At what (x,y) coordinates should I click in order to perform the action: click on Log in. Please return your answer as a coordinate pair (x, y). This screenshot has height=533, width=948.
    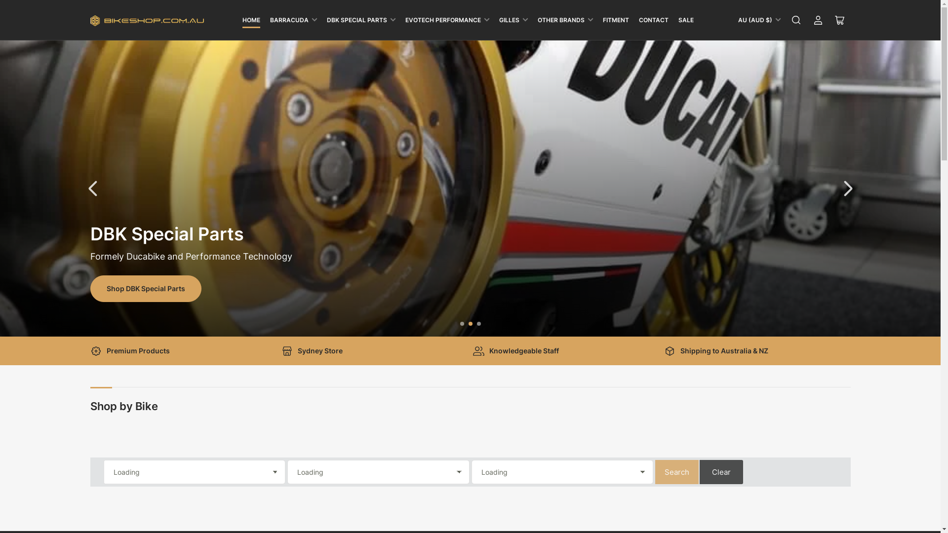
    Looking at the image, I should click on (818, 20).